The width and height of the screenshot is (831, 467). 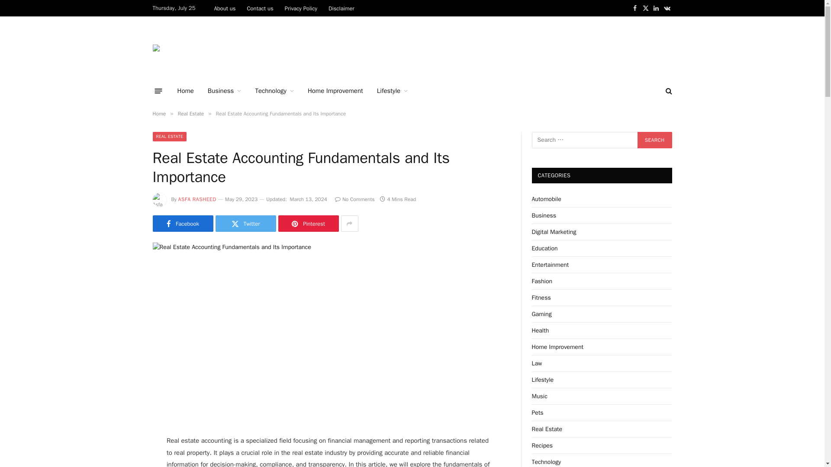 What do you see at coordinates (185, 91) in the screenshot?
I see `Home` at bounding box center [185, 91].